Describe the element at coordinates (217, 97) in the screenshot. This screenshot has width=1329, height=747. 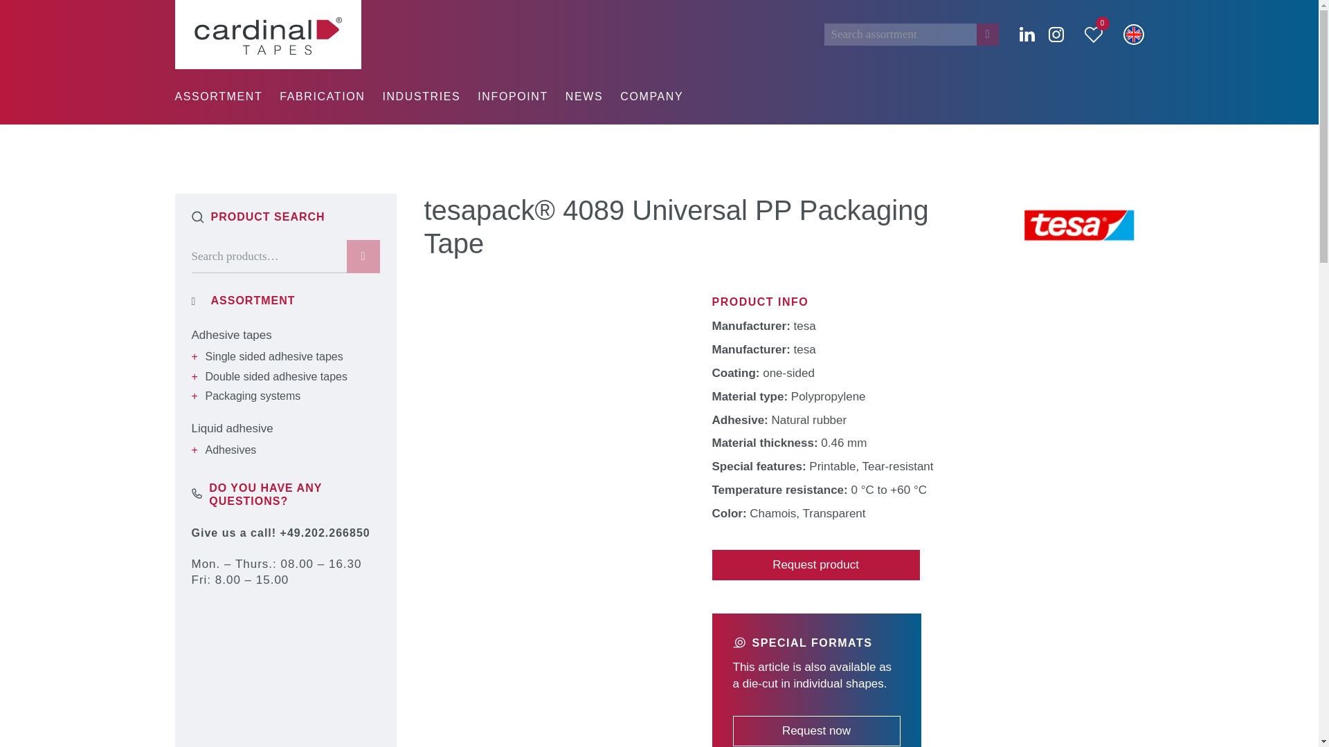
I see `ASSORTMENT` at that location.